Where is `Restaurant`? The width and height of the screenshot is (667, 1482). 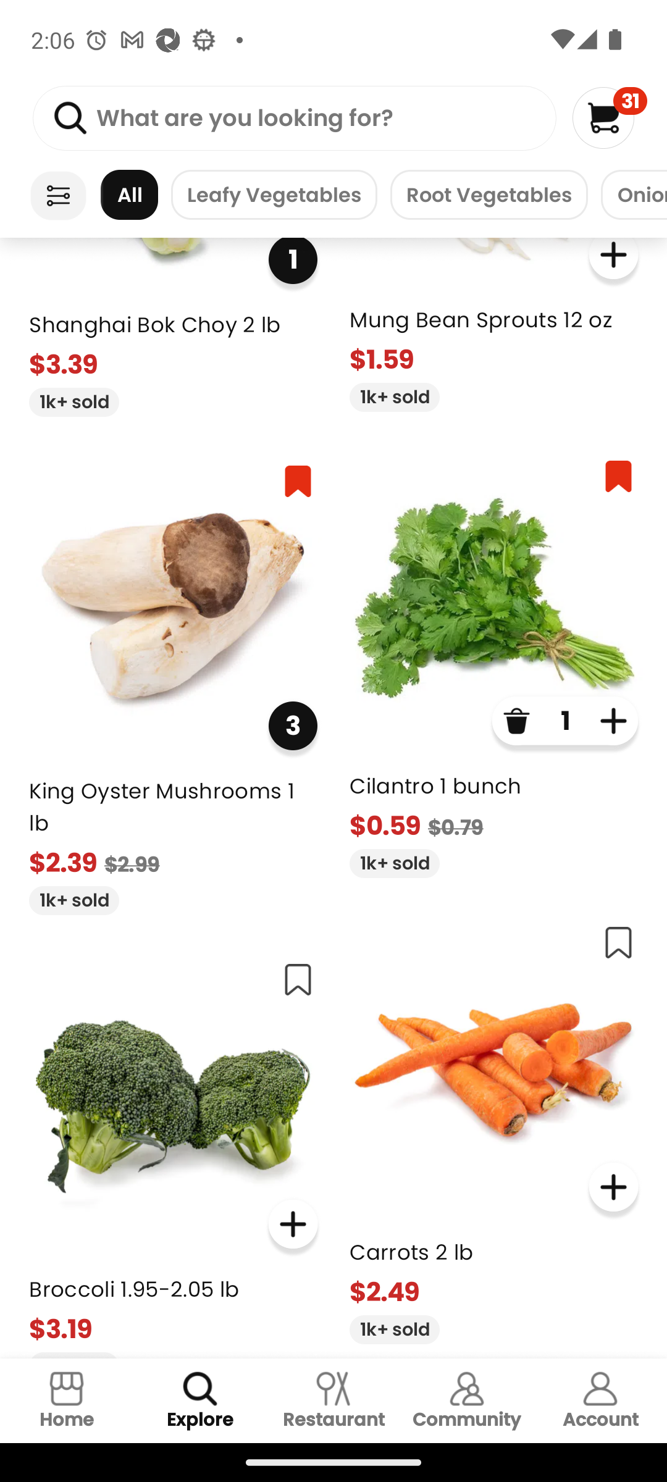 Restaurant is located at coordinates (333, 1400).